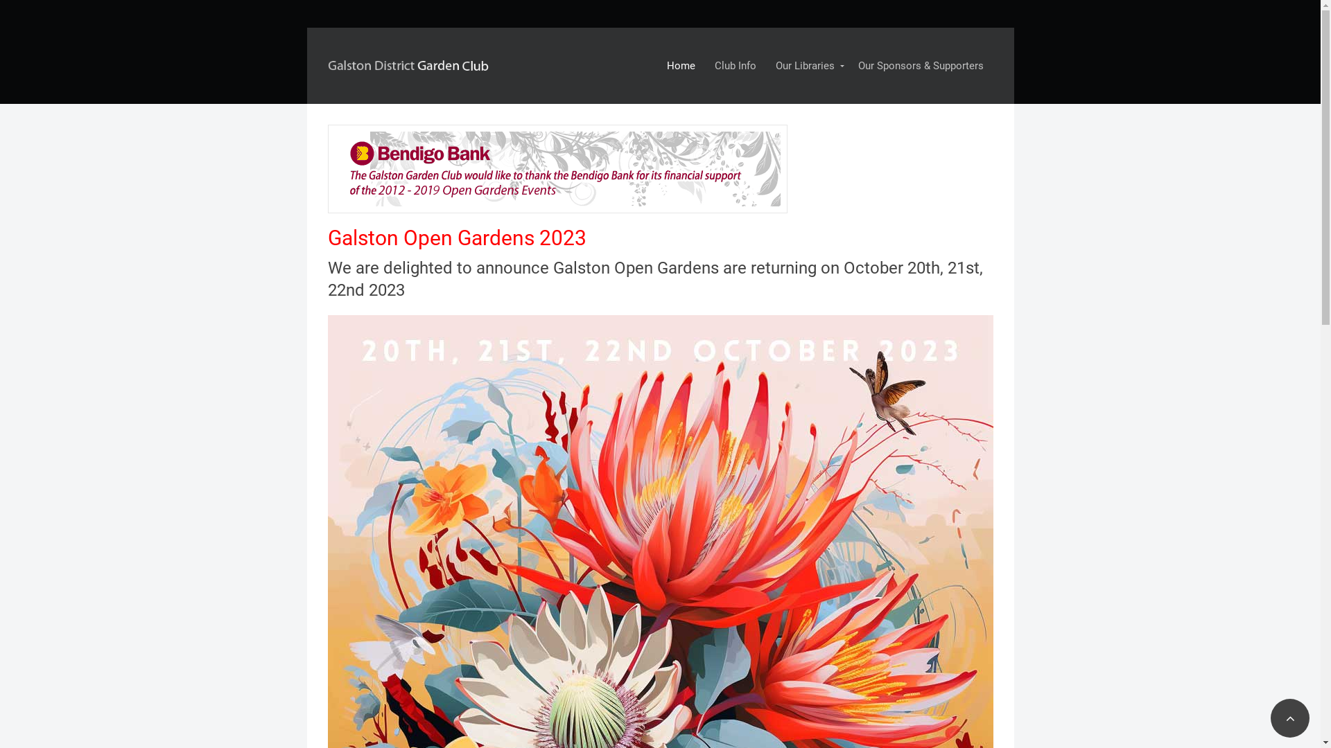 This screenshot has height=748, width=1331. Describe the element at coordinates (807, 66) in the screenshot. I see `Our Libraries` at that location.